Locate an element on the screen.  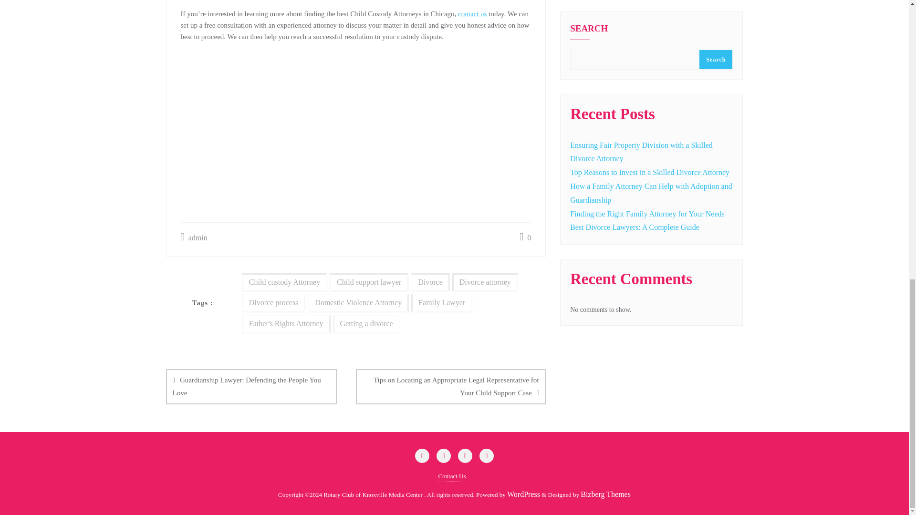
Child support lawyer is located at coordinates (369, 282).